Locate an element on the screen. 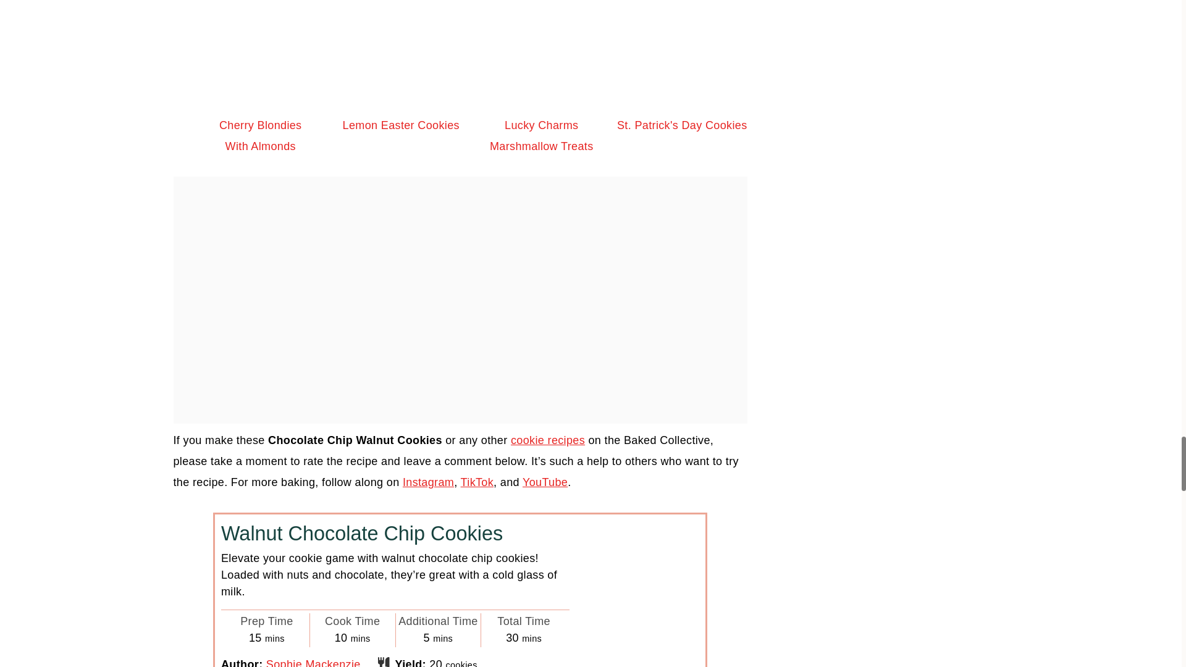 The image size is (1186, 667). St. Patrick's Day Cookies is located at coordinates (682, 78).